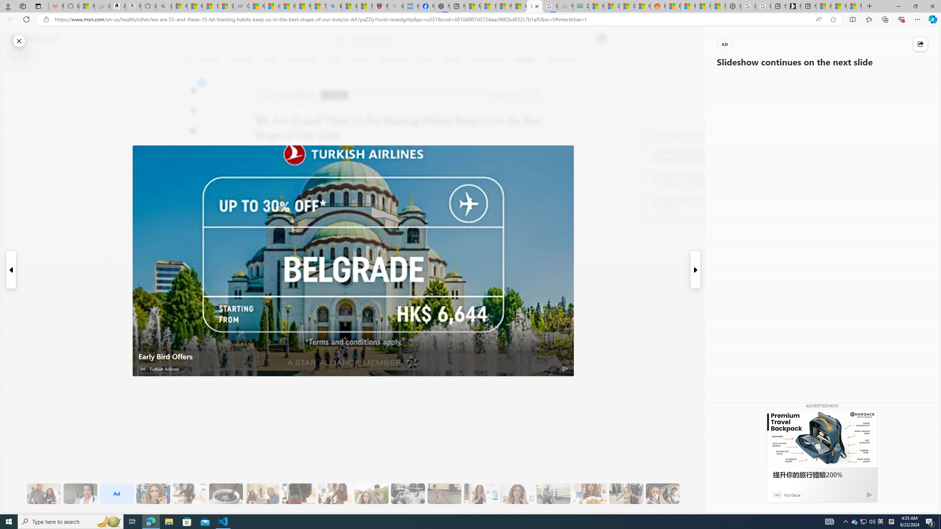 This screenshot has height=529, width=941. I want to click on Previous Slide, so click(11, 270).